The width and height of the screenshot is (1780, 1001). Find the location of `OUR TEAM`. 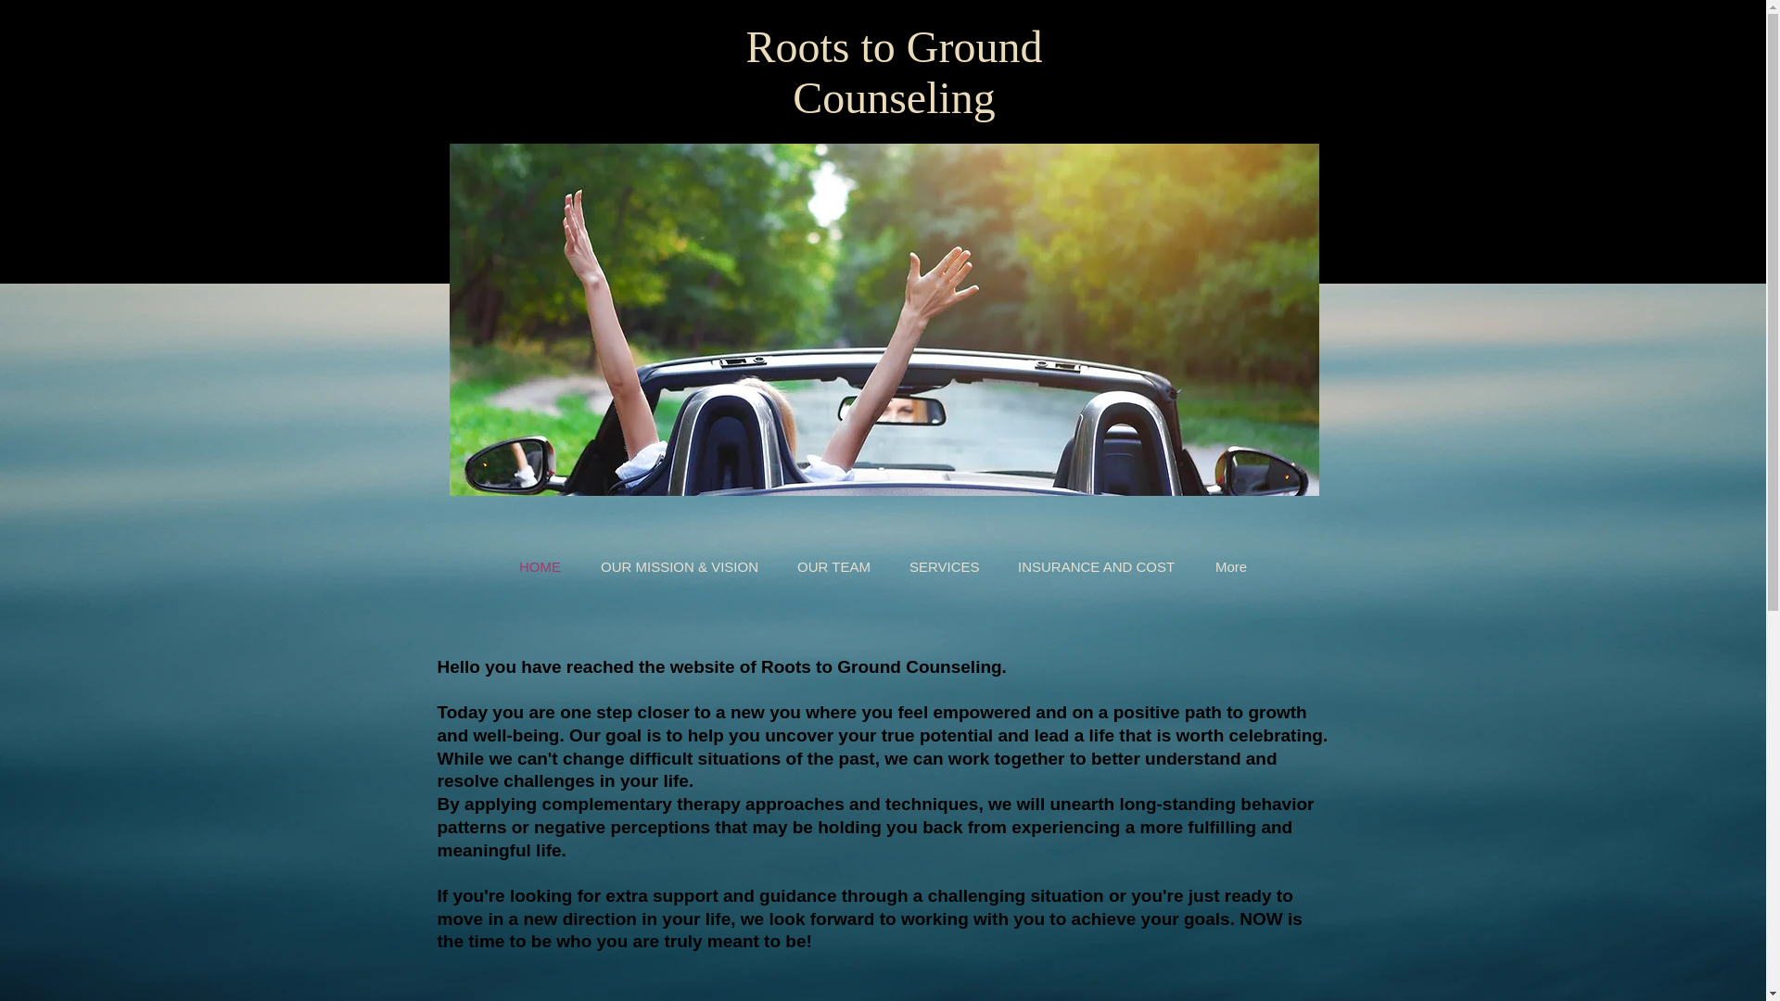

OUR TEAM is located at coordinates (834, 567).